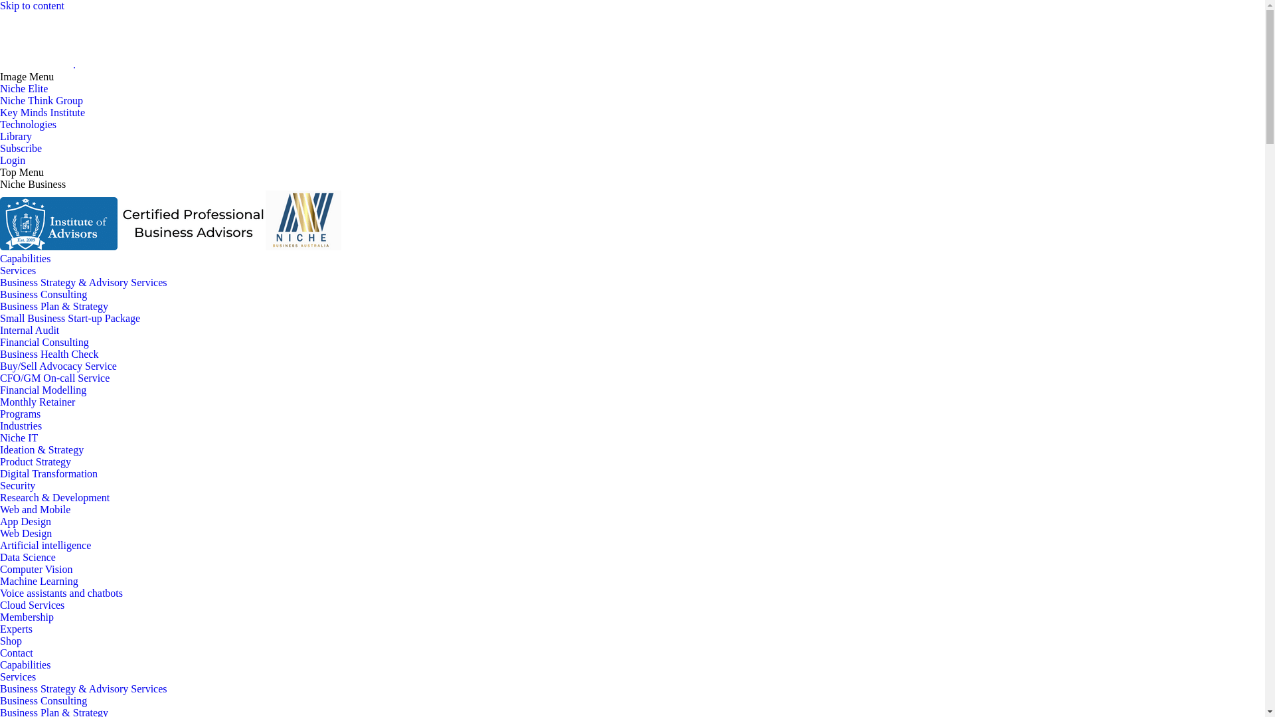 The image size is (1275, 717). I want to click on Product Strategy, so click(36, 462).